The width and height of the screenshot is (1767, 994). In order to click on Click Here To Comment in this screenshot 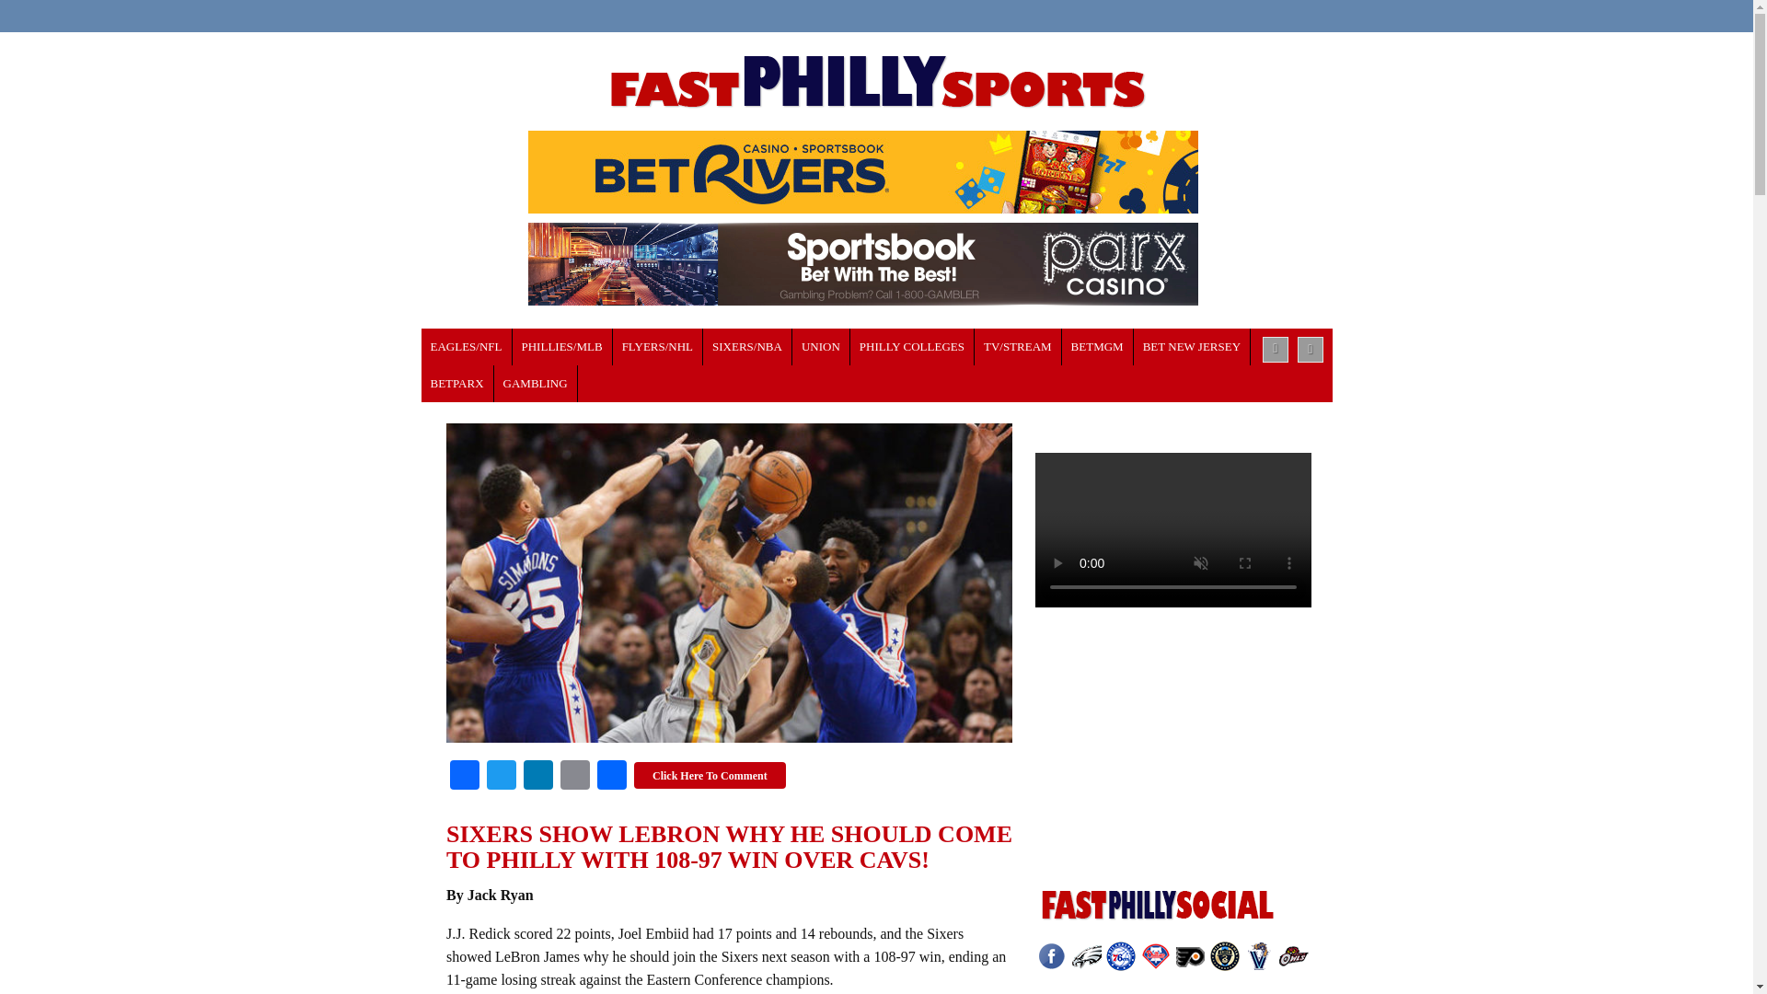, I will do `click(710, 775)`.